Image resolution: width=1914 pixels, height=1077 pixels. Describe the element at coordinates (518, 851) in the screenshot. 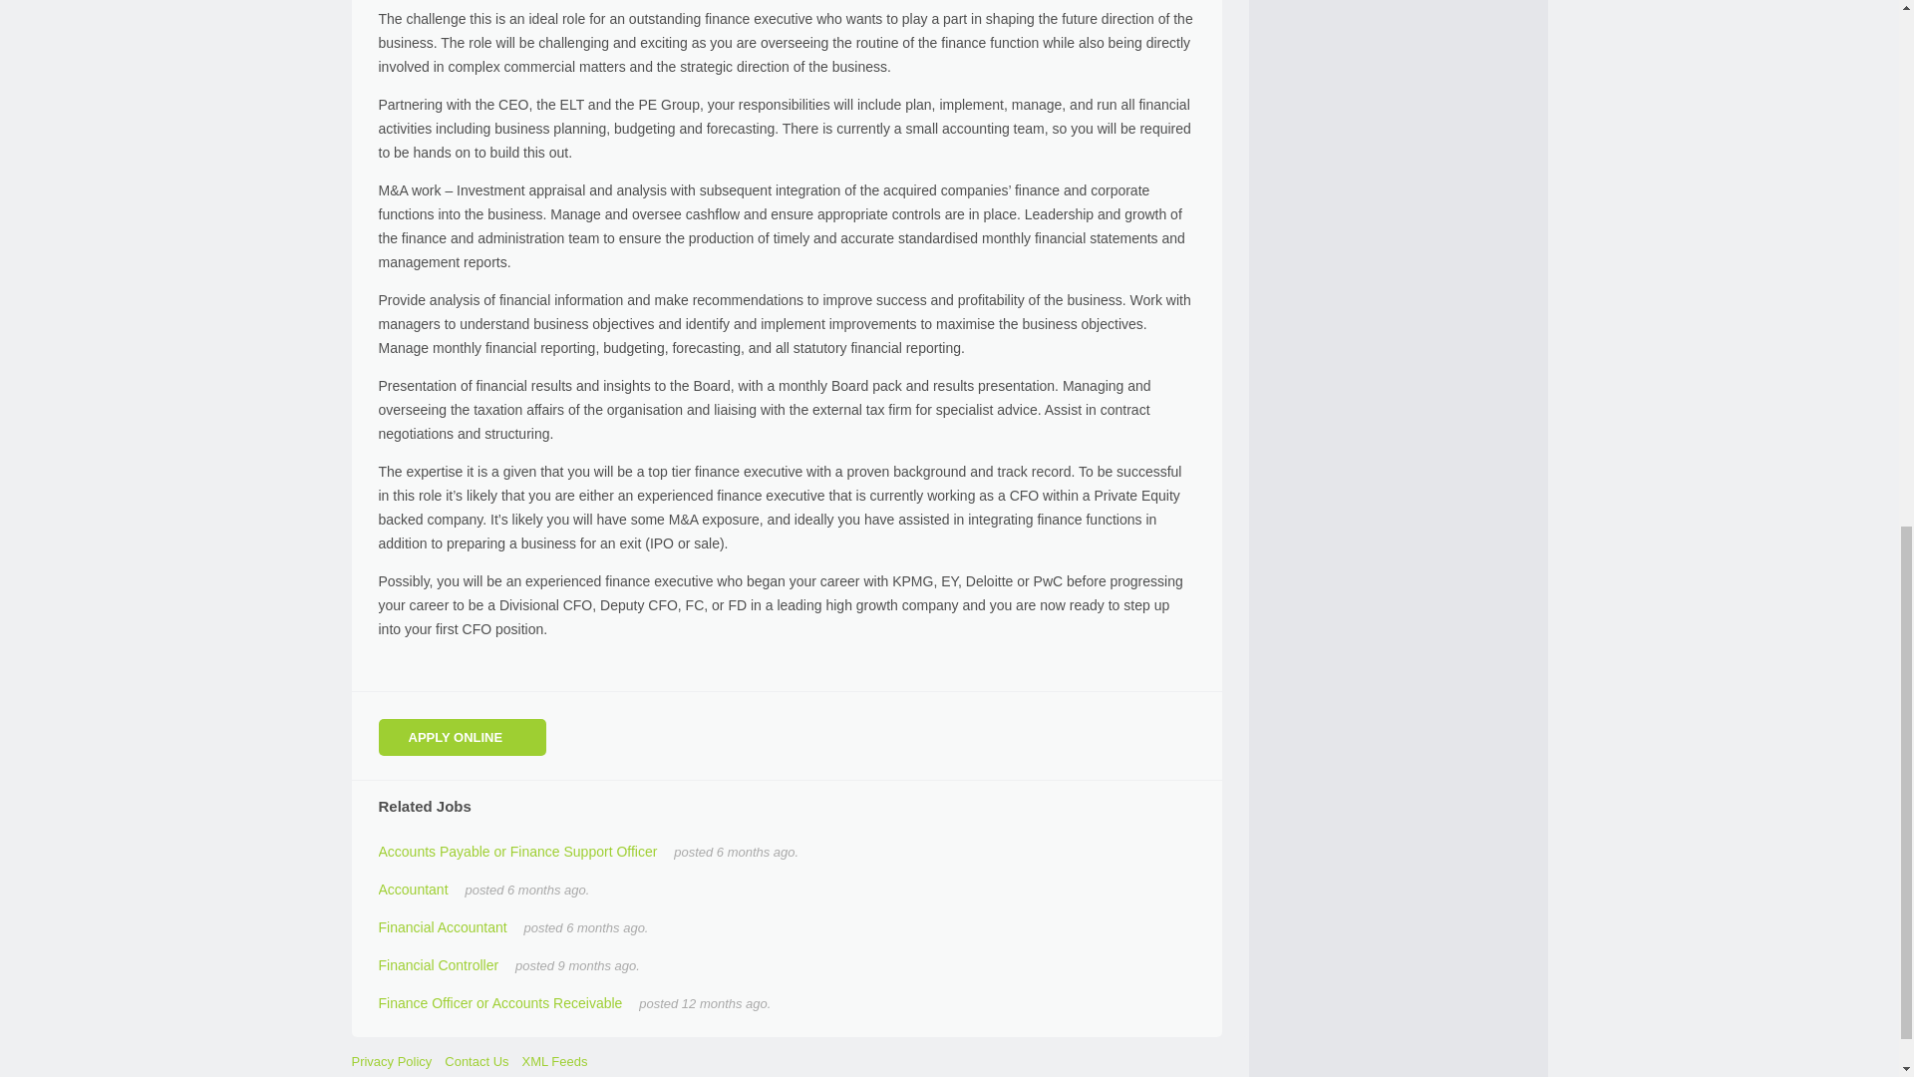

I see `Accounts Payable or Finance Support Officer` at that location.